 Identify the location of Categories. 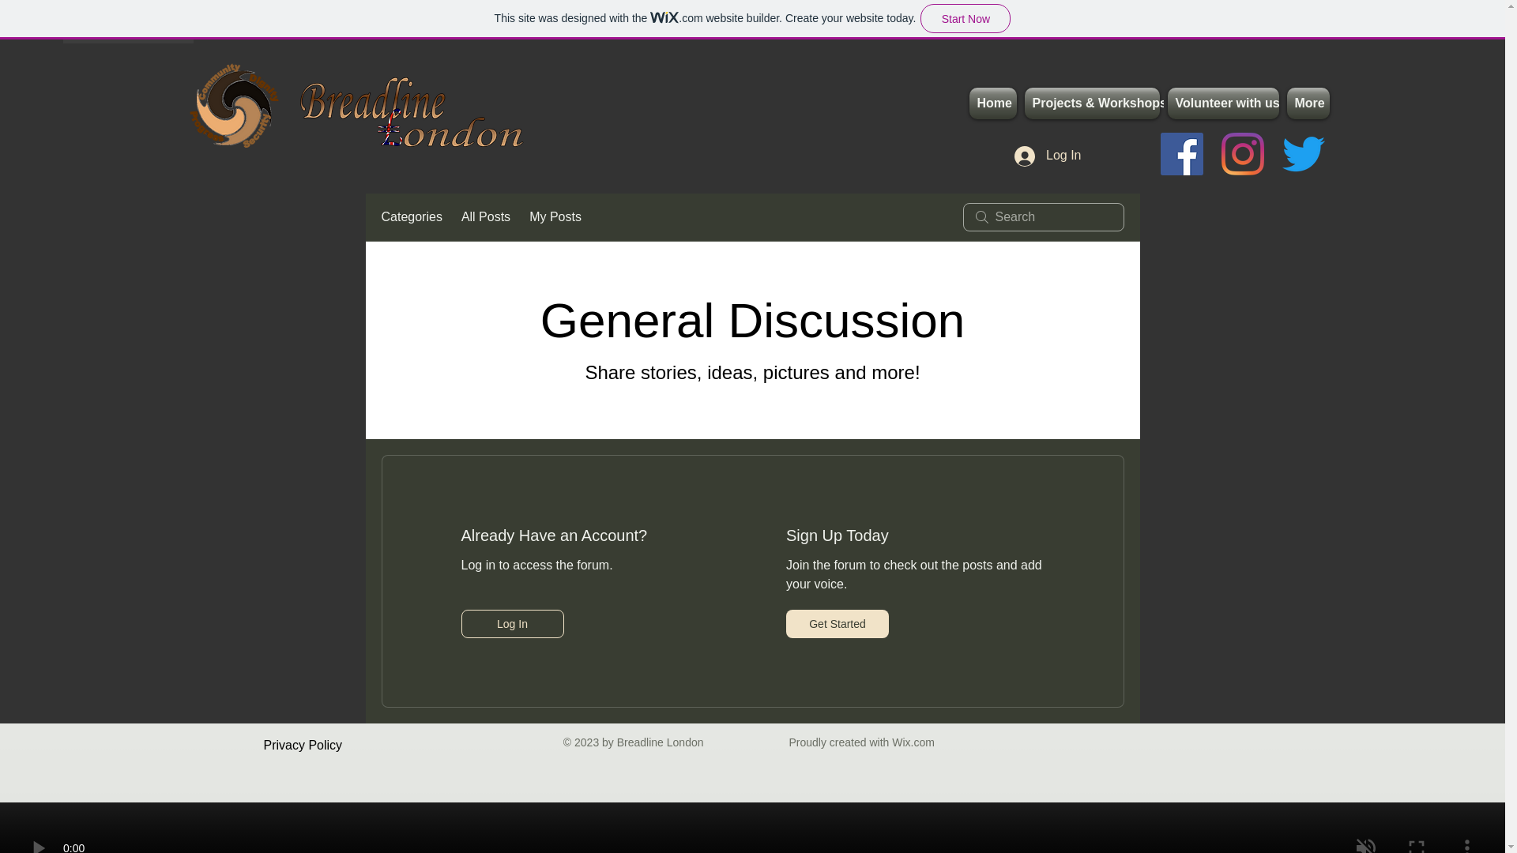
(411, 217).